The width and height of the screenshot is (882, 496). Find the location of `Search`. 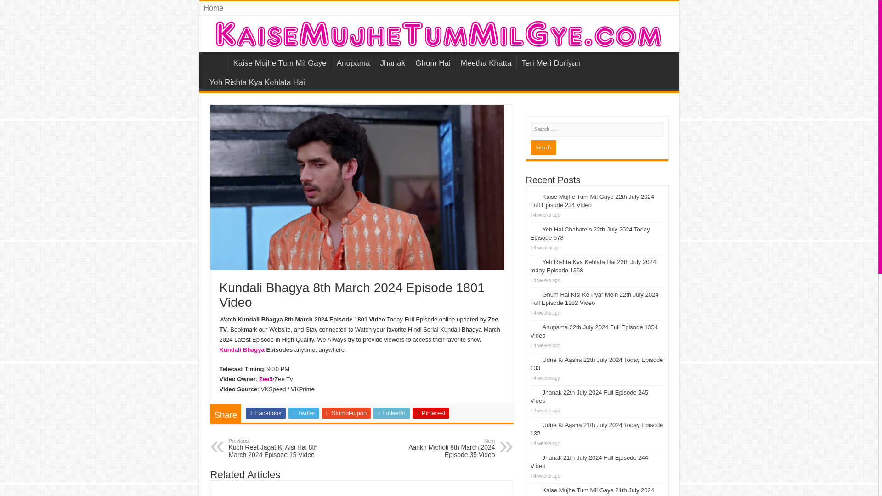

Search is located at coordinates (543, 147).